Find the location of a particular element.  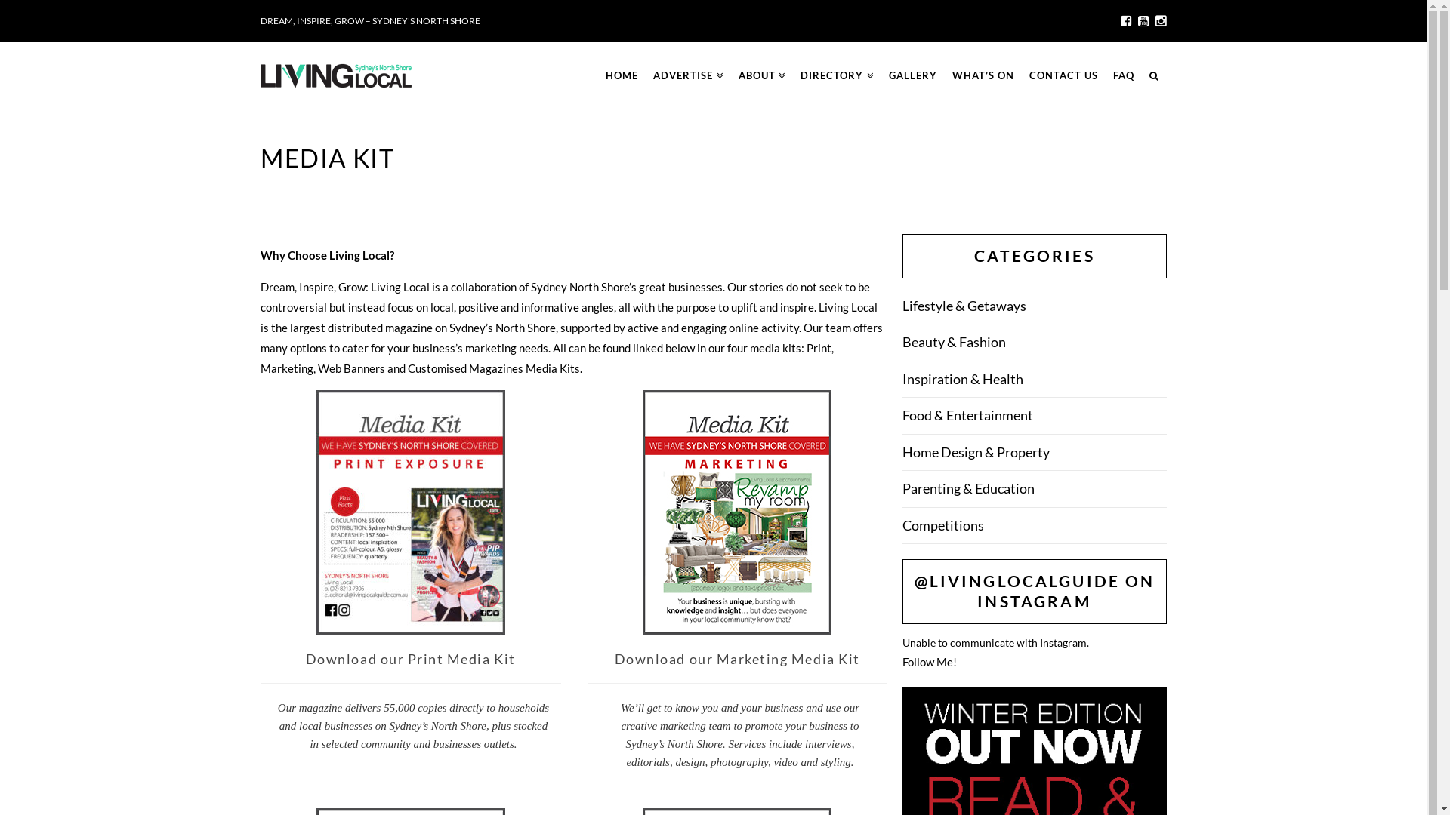

ADVERTISE is located at coordinates (689, 76).